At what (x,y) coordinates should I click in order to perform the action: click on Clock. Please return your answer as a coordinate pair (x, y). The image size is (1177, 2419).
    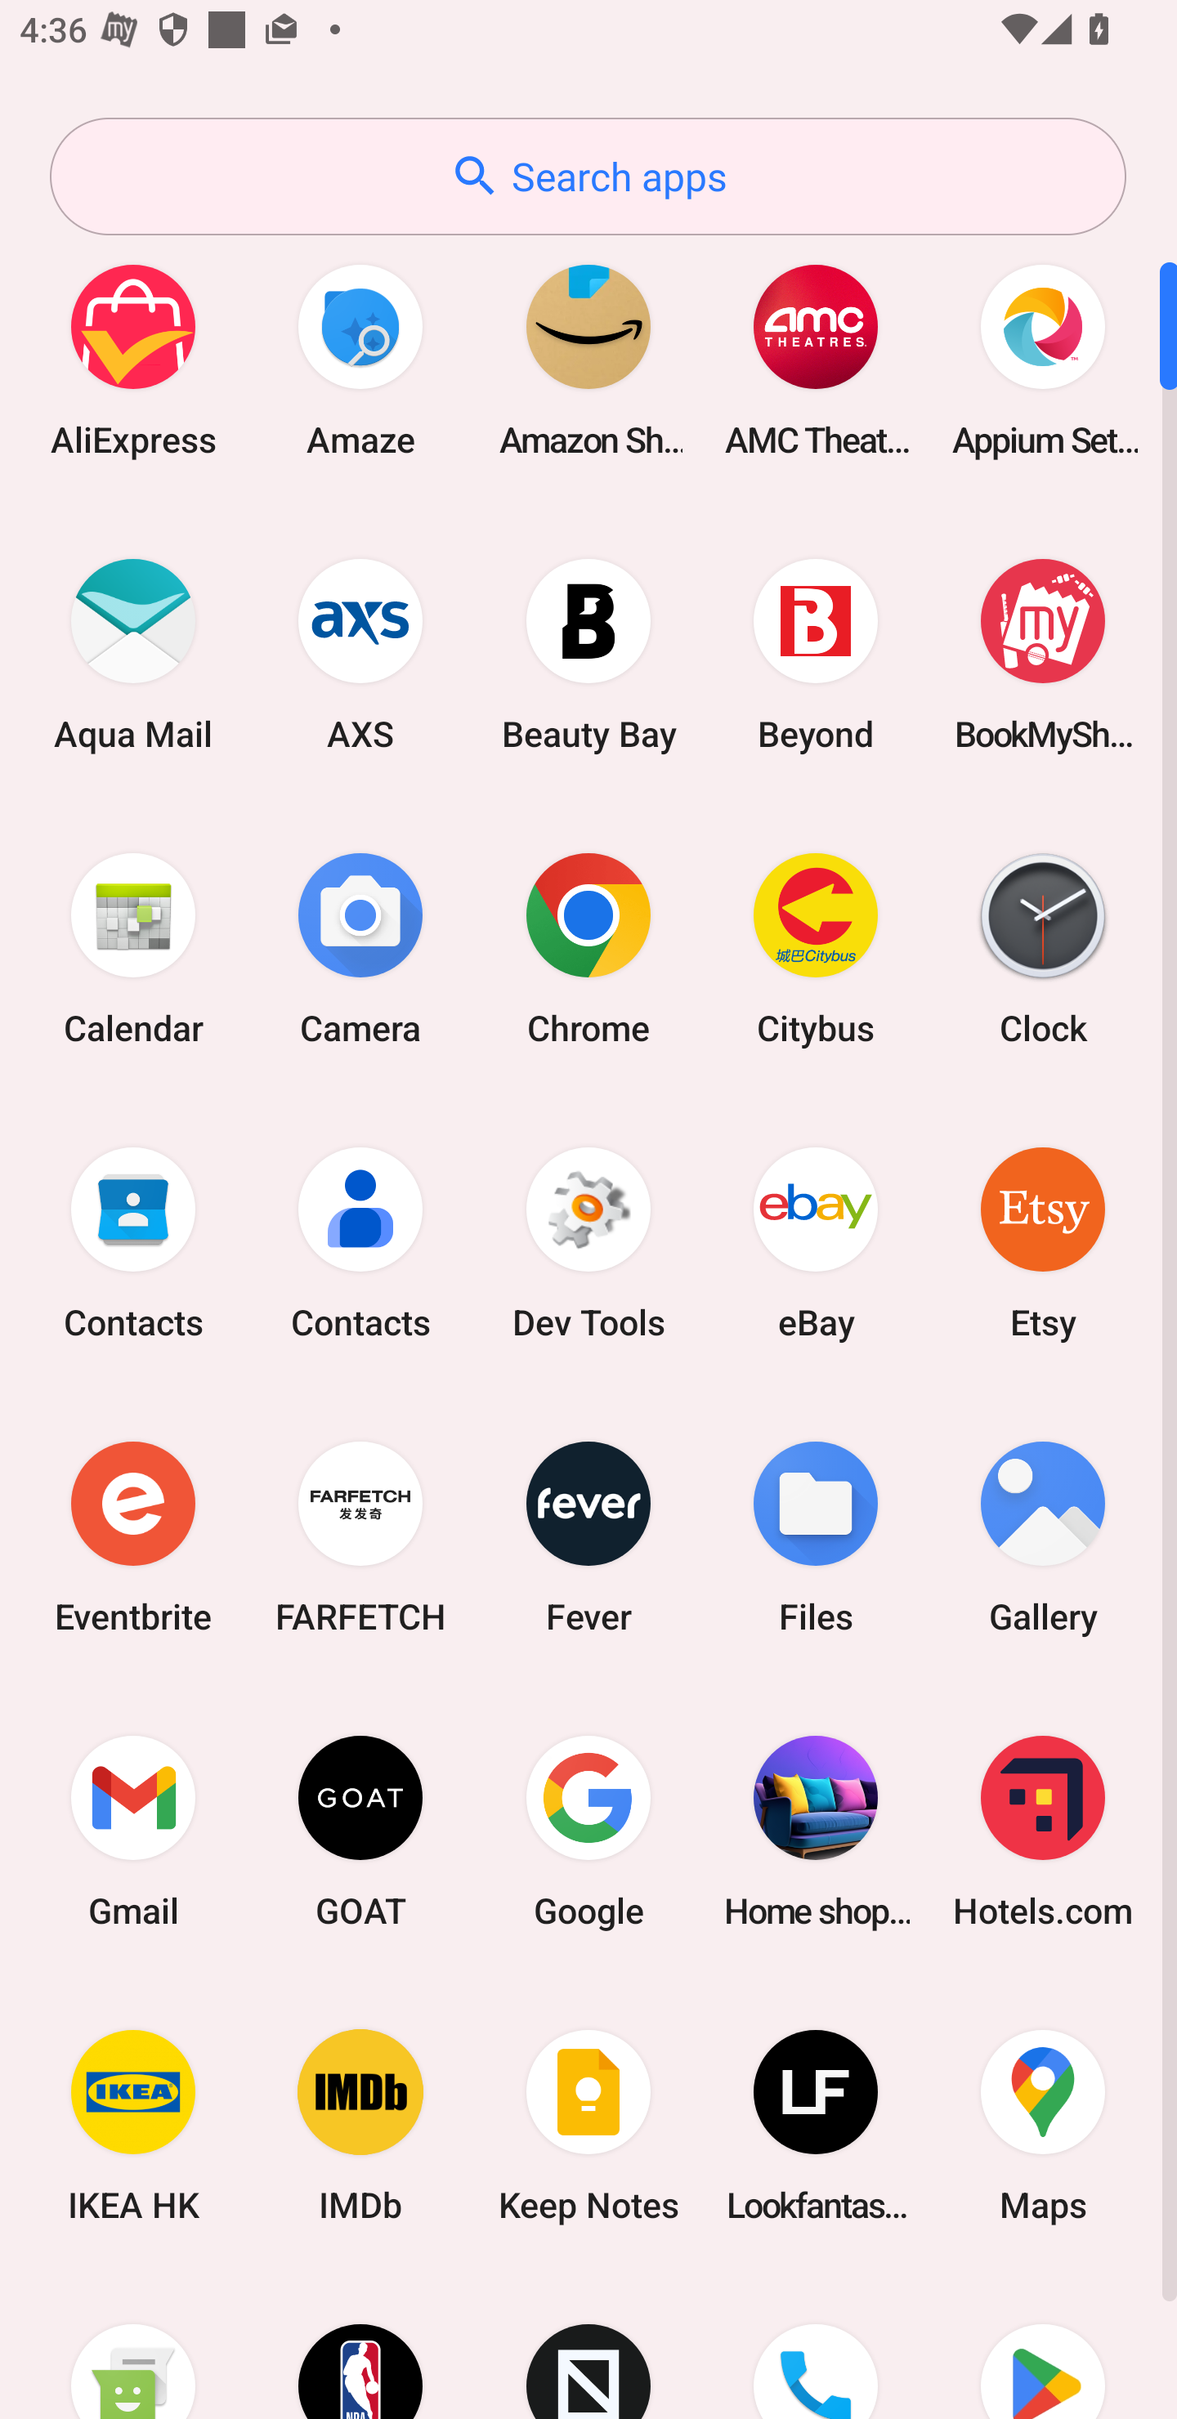
    Looking at the image, I should click on (1043, 948).